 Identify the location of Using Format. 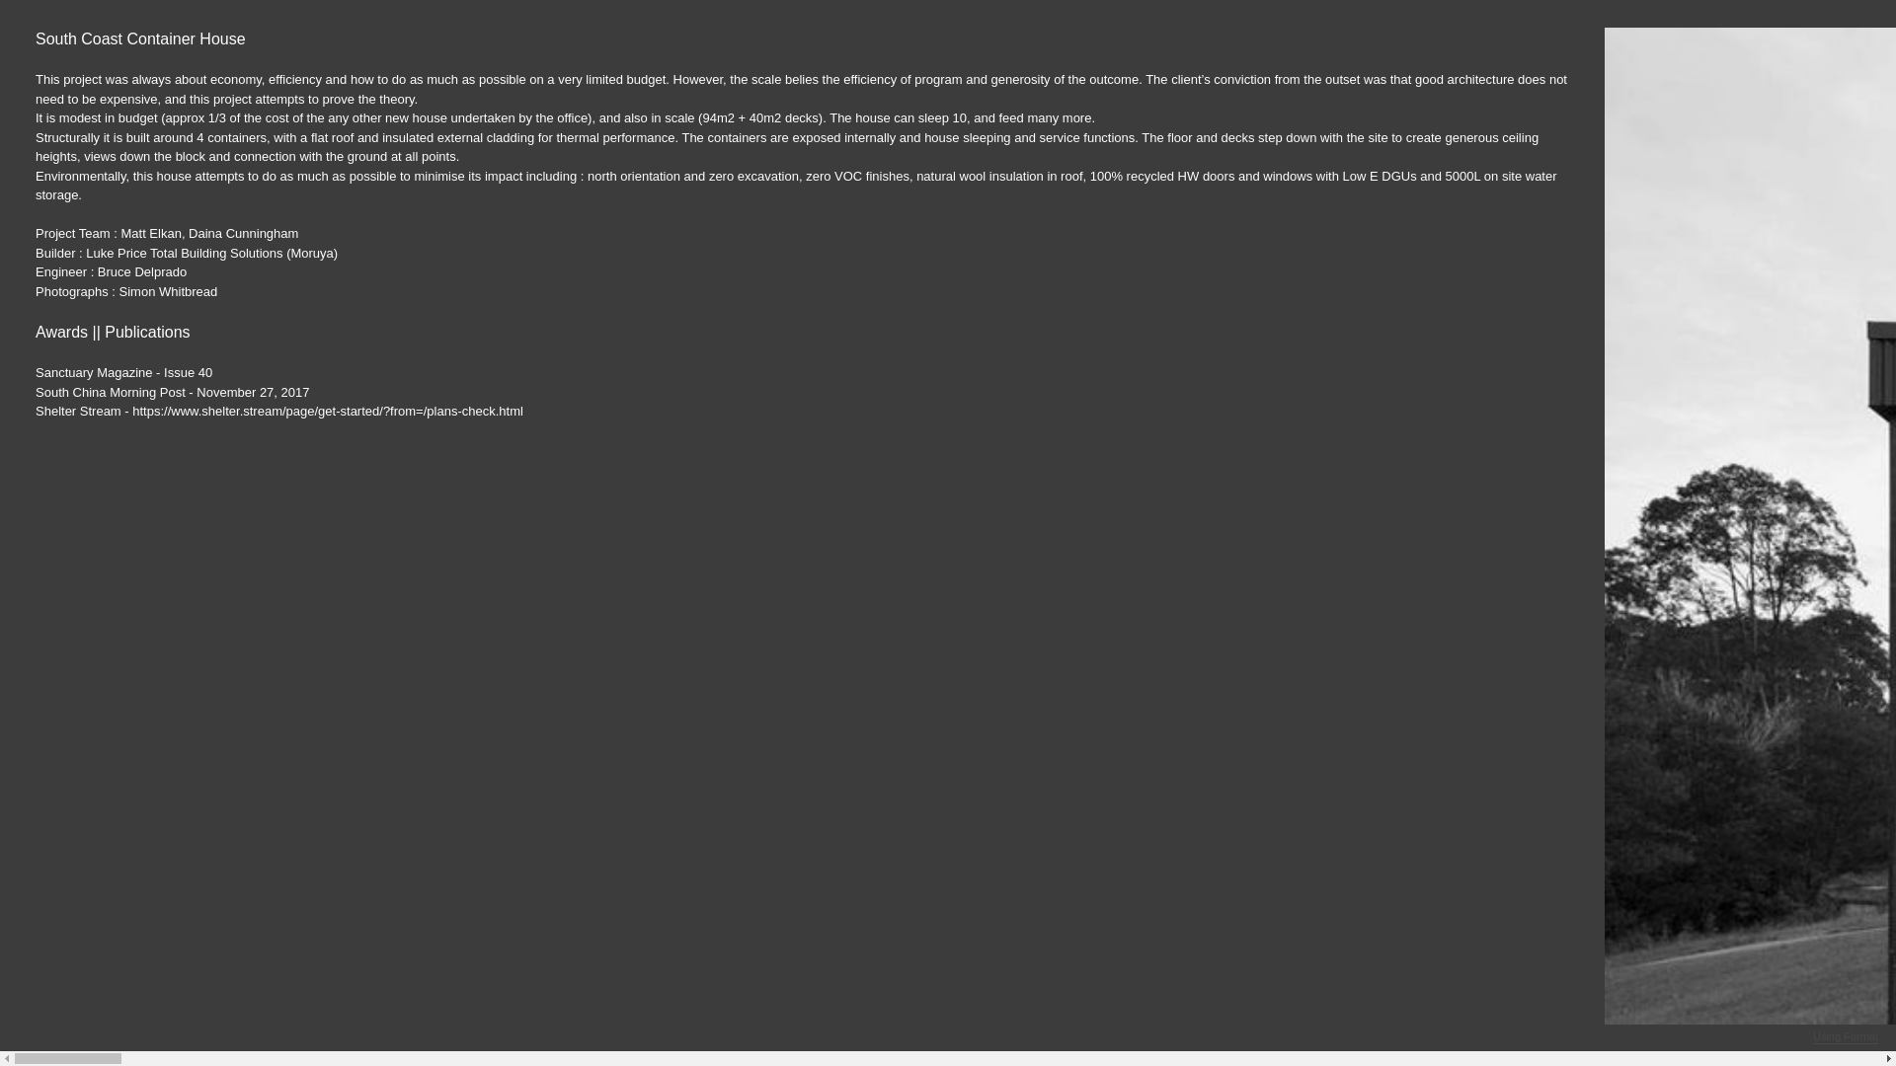
(1846, 1037).